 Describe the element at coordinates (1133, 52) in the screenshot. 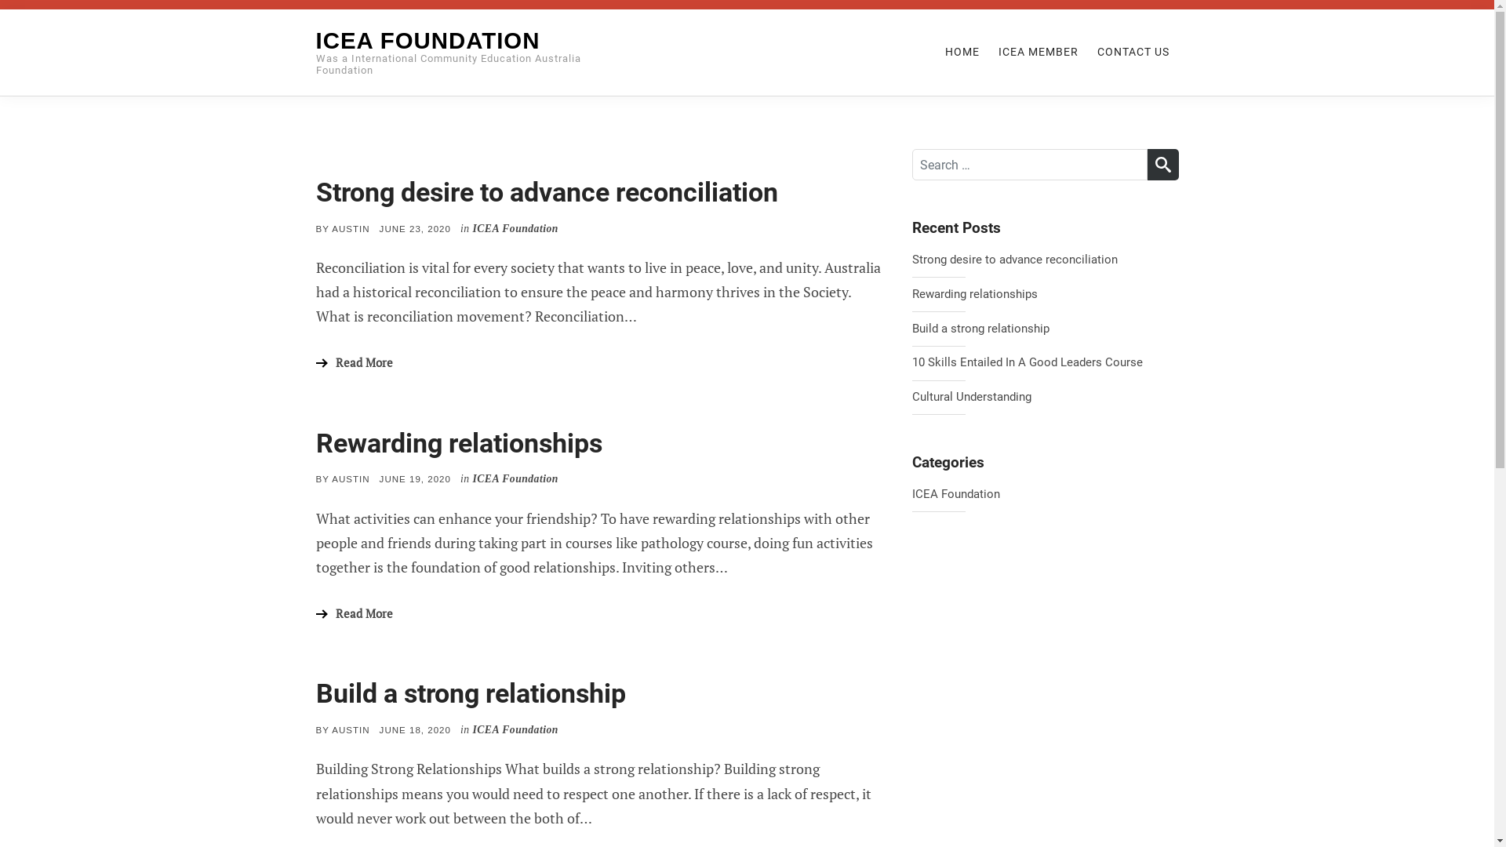

I see `CONTACT US` at that location.